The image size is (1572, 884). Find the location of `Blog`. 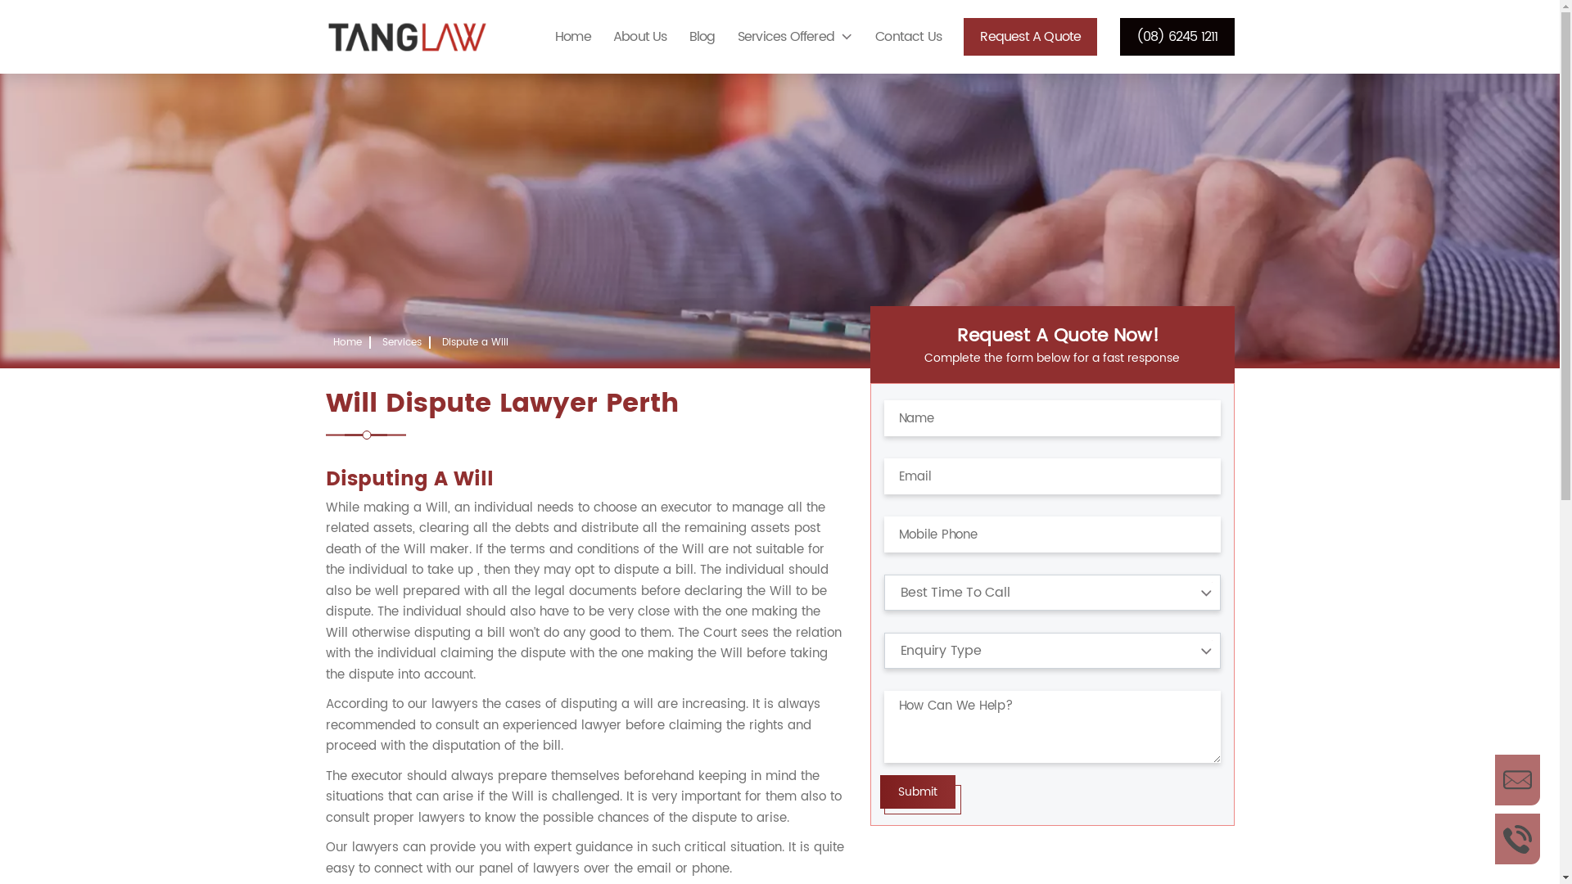

Blog is located at coordinates (702, 37).